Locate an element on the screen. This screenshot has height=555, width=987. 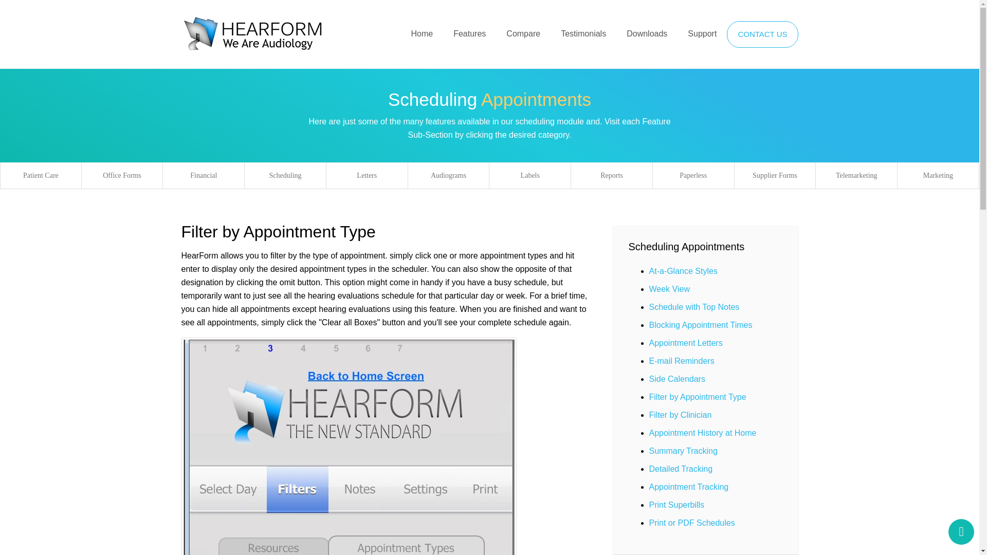
Appointment Letters is located at coordinates (685, 343).